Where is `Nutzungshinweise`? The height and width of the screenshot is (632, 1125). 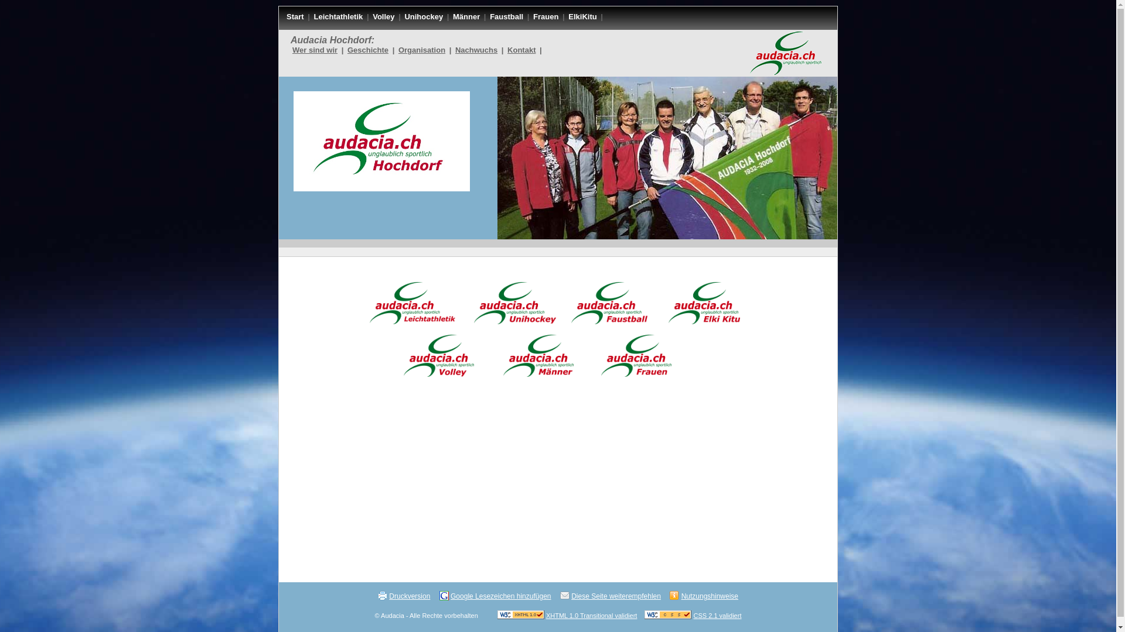
Nutzungshinweise is located at coordinates (710, 596).